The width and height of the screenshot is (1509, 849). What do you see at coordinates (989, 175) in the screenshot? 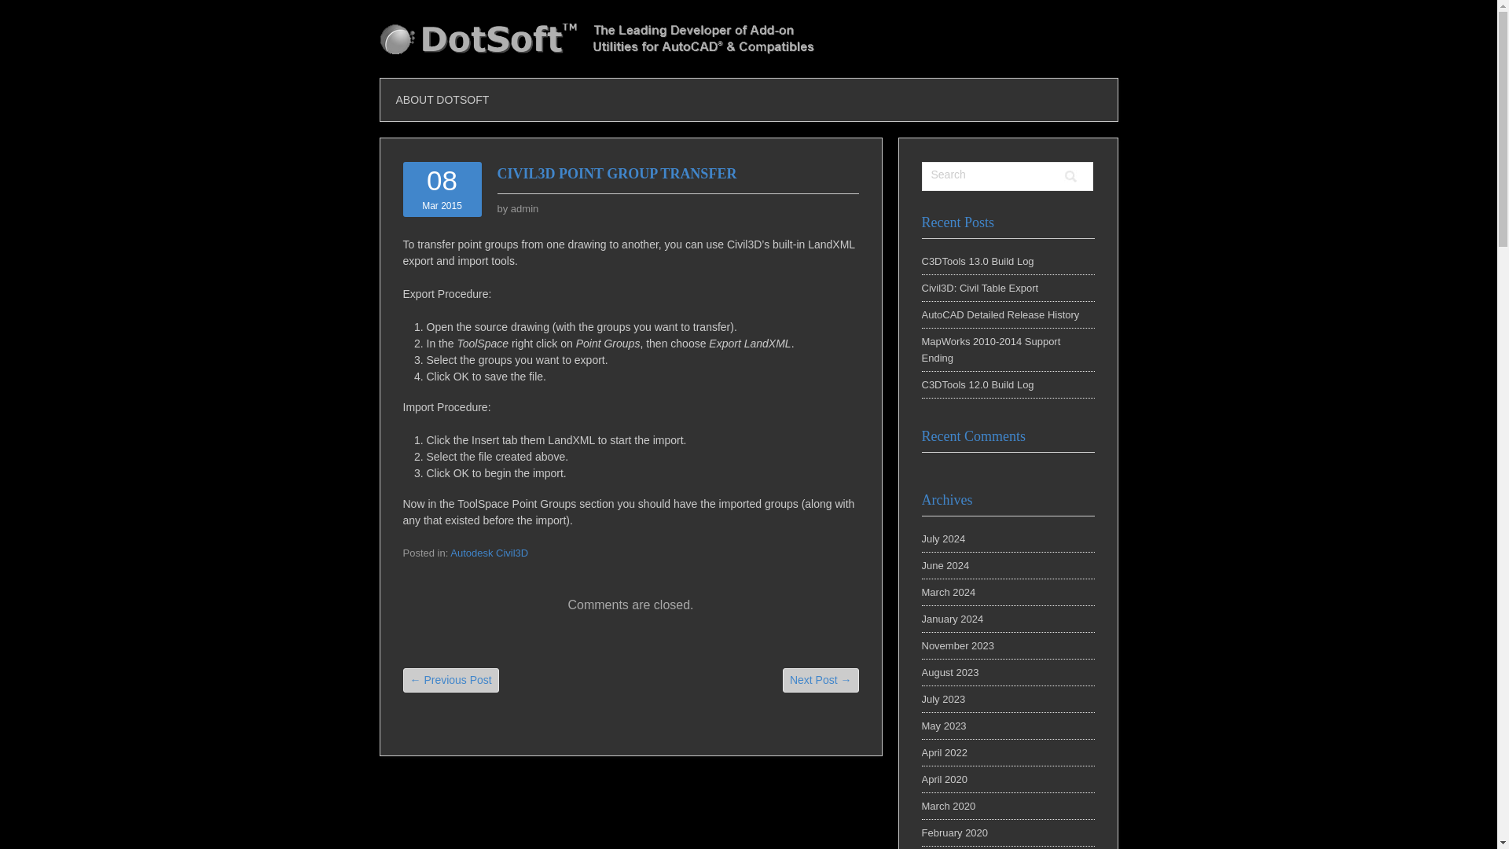
I see `Search` at bounding box center [989, 175].